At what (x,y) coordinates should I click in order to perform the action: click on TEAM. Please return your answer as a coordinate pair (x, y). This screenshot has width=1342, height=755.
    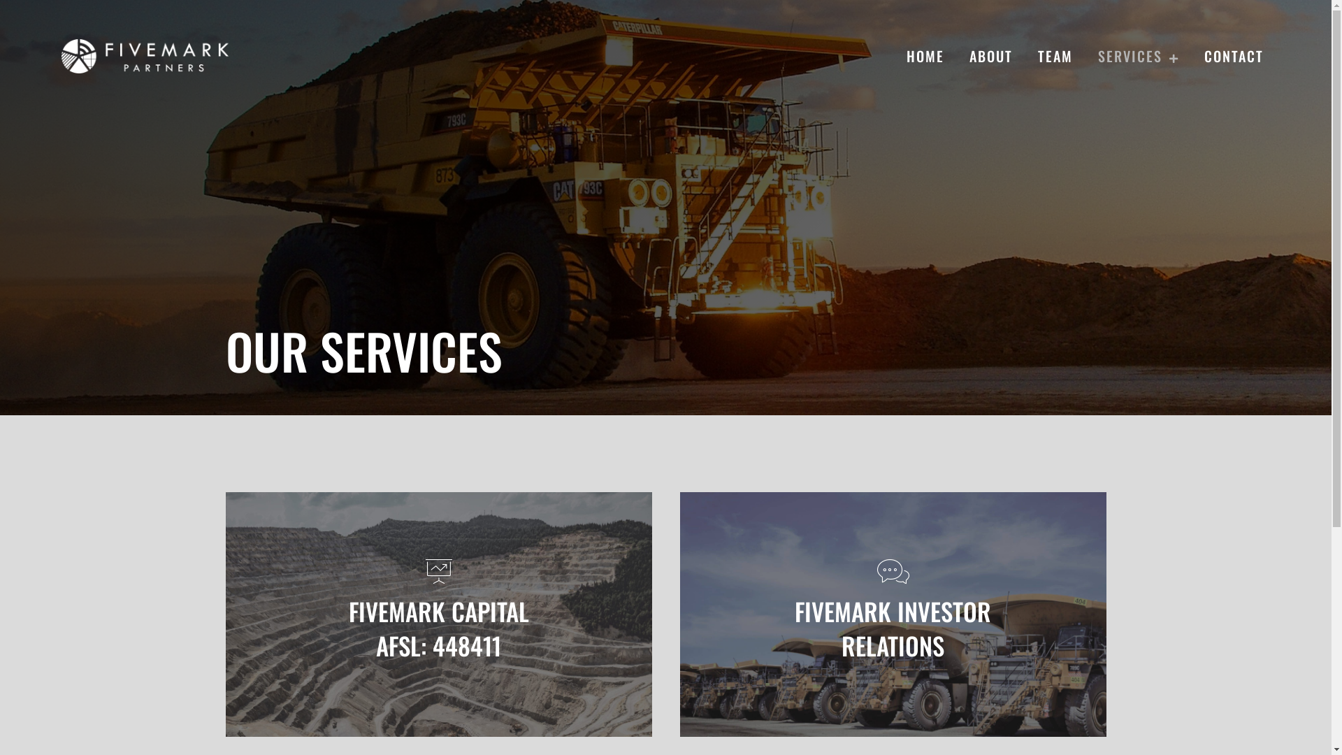
    Looking at the image, I should click on (1053, 56).